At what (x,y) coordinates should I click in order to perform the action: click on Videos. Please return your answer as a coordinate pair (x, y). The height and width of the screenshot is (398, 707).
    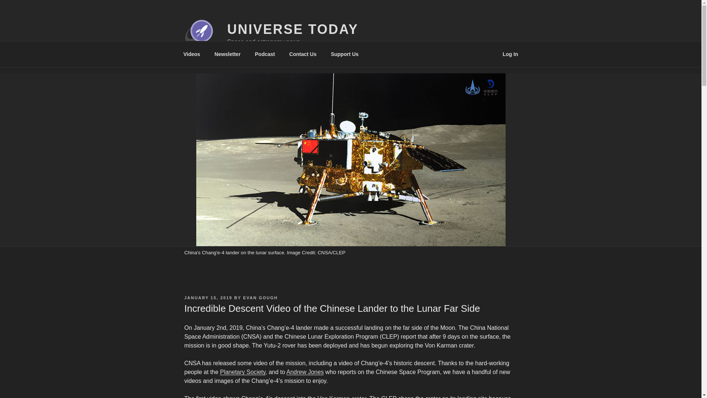
    Looking at the image, I should click on (191, 54).